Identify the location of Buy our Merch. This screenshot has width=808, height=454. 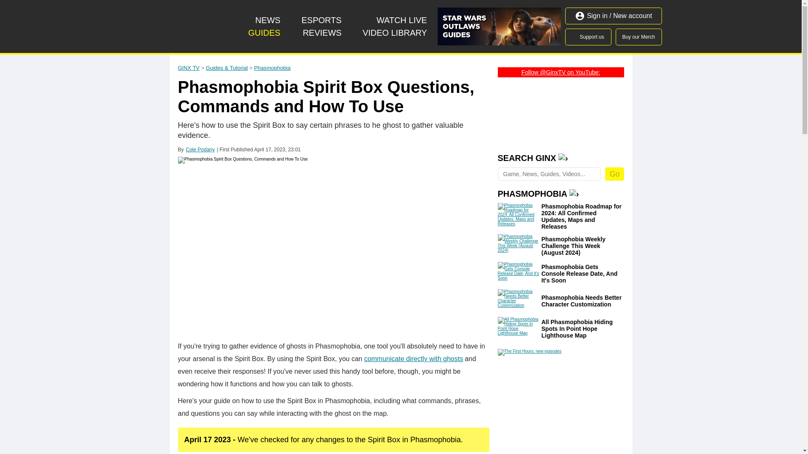
(639, 37).